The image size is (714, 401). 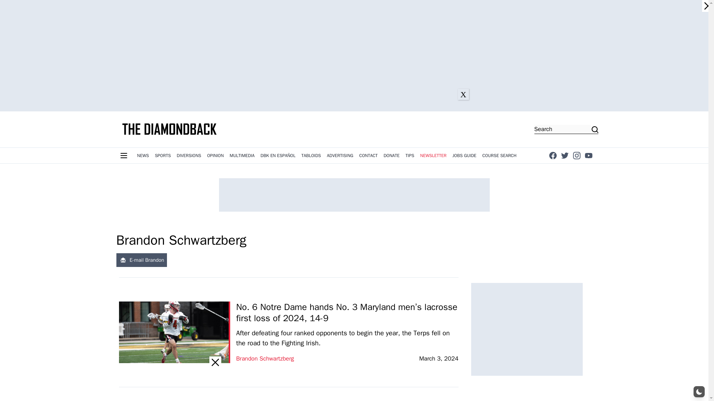 I want to click on Diversions, so click(x=189, y=155).